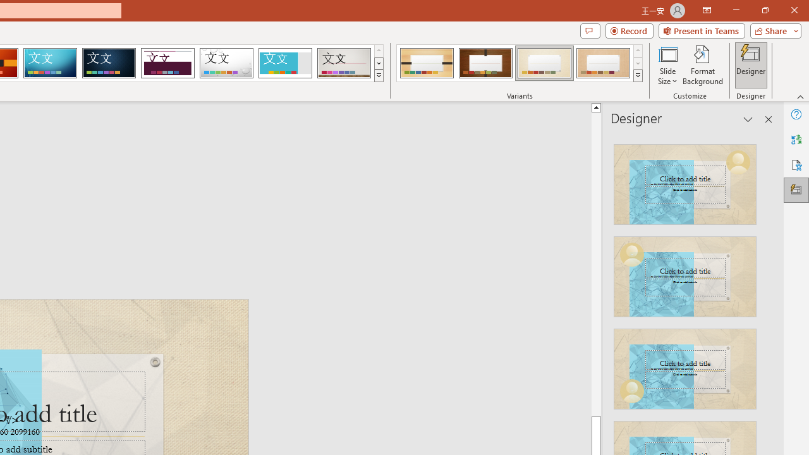  I want to click on Organic Variant 1, so click(426, 63).